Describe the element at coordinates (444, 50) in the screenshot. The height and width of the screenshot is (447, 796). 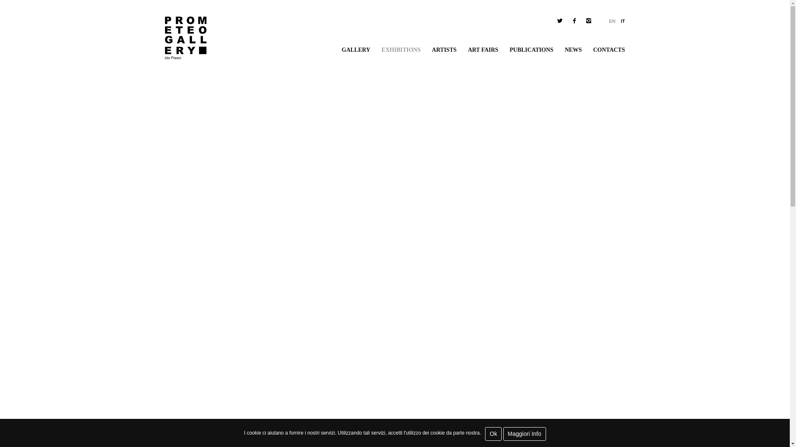
I see `ARTISTS` at that location.